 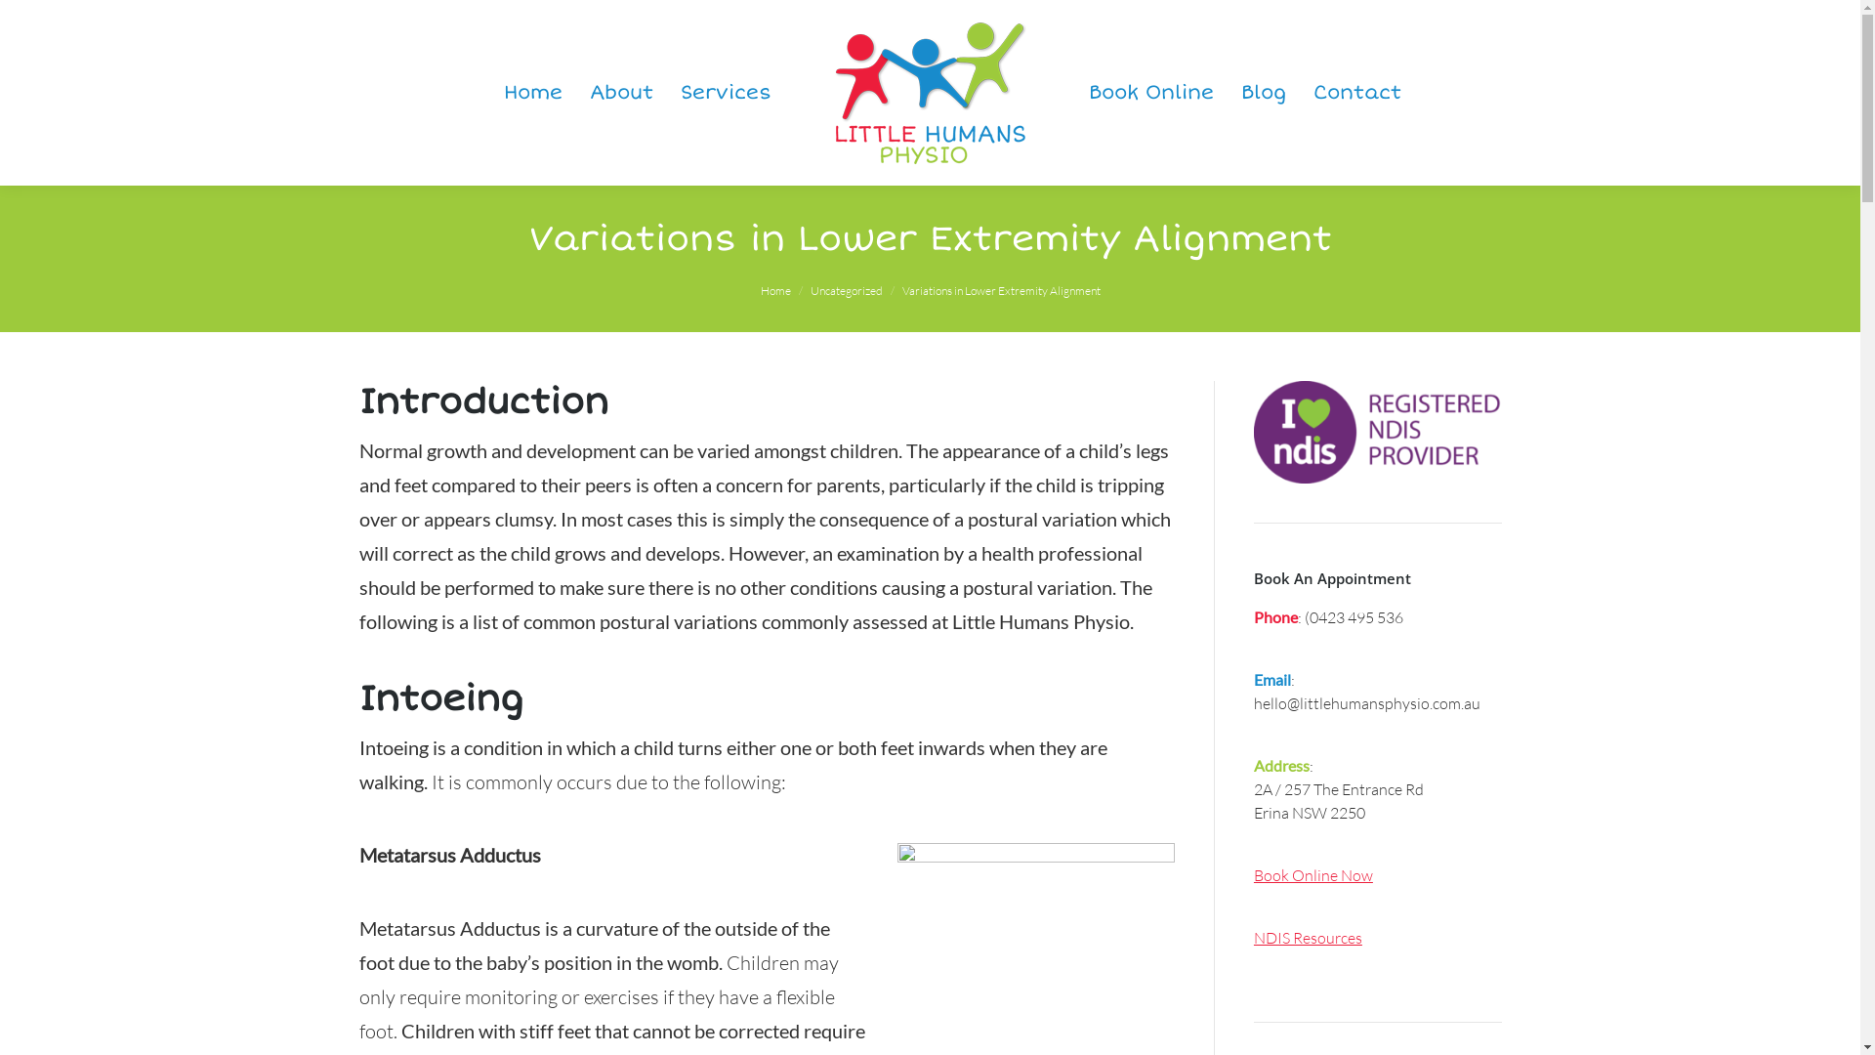 I want to click on Go!, so click(x=24, y=20).